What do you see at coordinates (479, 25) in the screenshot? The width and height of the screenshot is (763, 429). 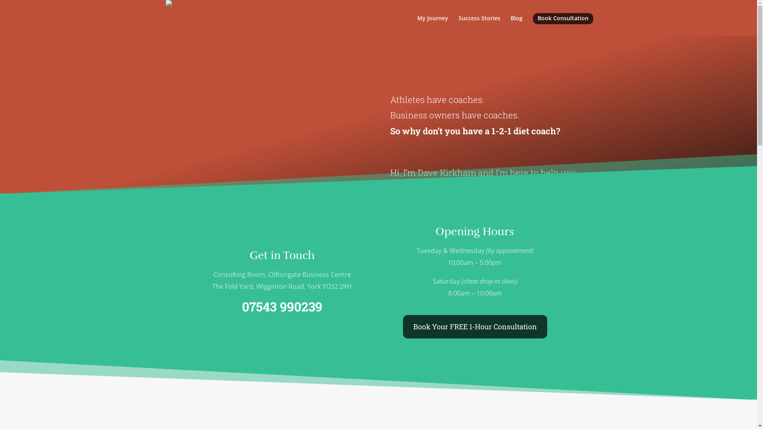 I see `Success Stories` at bounding box center [479, 25].